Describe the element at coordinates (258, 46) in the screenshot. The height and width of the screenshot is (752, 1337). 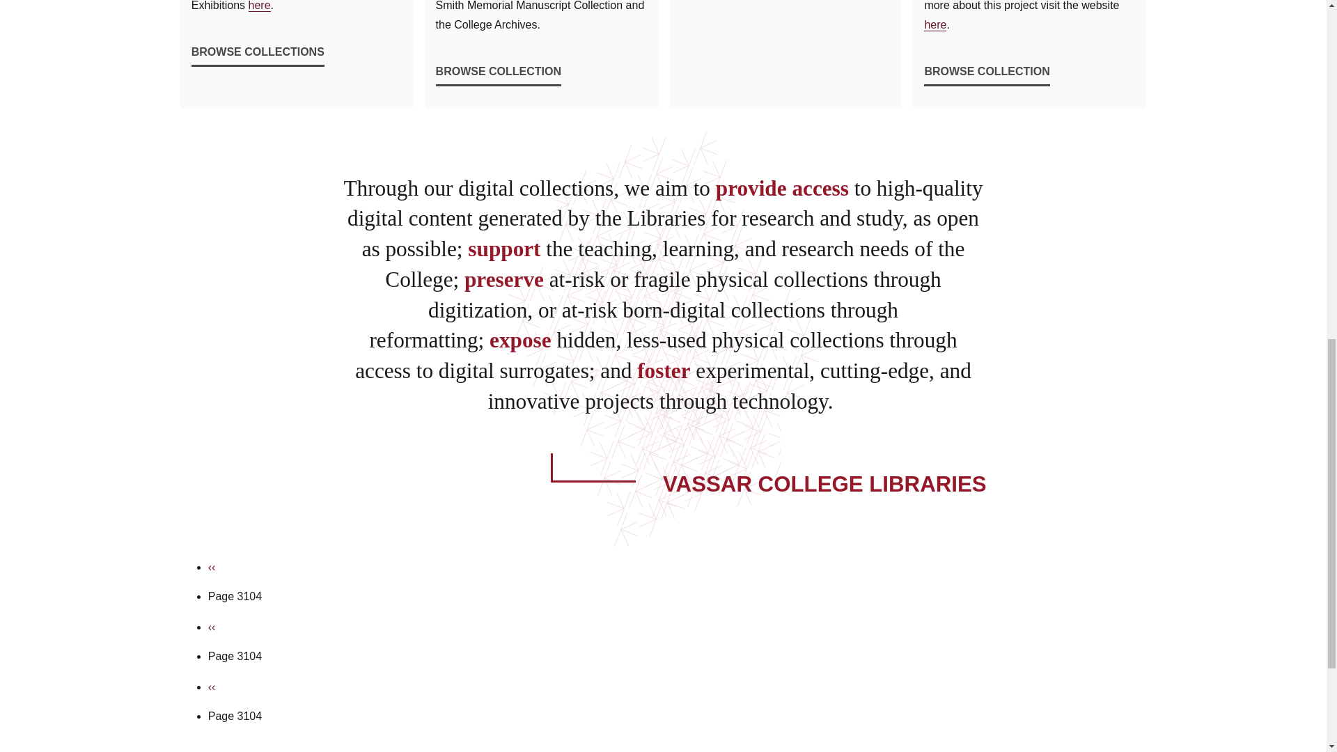
I see `BROWSE COLLECTIONS` at that location.